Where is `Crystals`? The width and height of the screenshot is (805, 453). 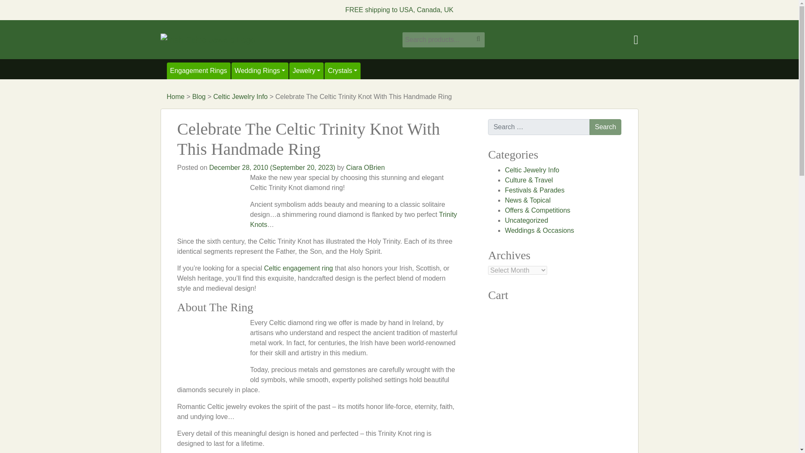 Crystals is located at coordinates (342, 71).